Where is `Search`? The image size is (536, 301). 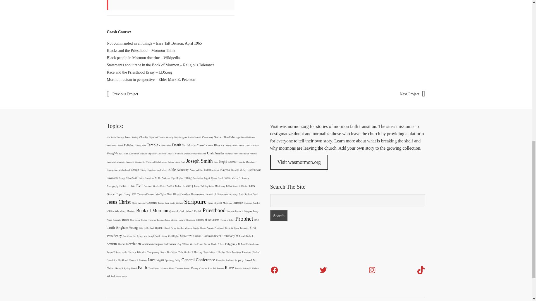 Search is located at coordinates (279, 215).